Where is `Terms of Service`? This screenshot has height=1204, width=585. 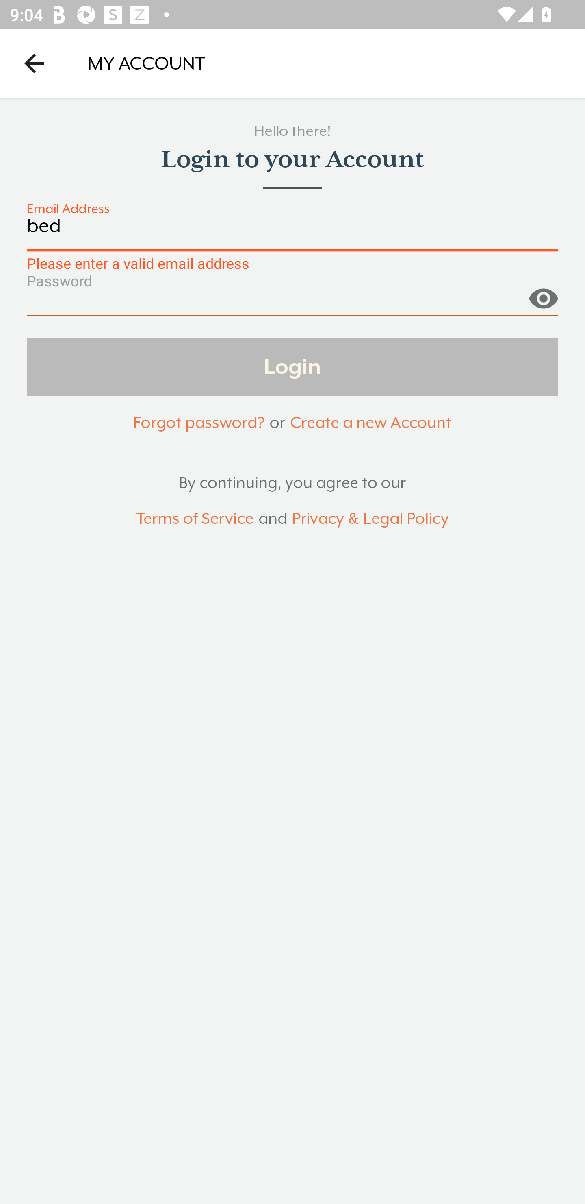
Terms of Service is located at coordinates (195, 519).